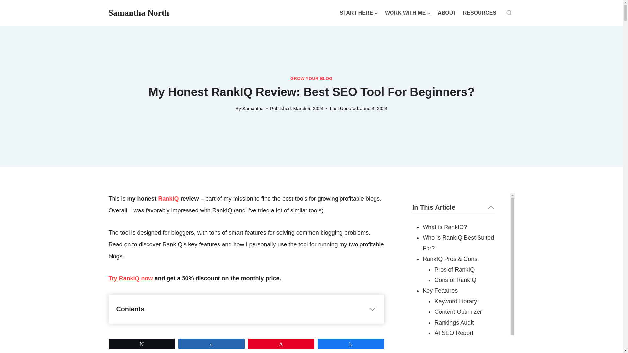 The width and height of the screenshot is (628, 353). I want to click on Samantha, so click(253, 109).